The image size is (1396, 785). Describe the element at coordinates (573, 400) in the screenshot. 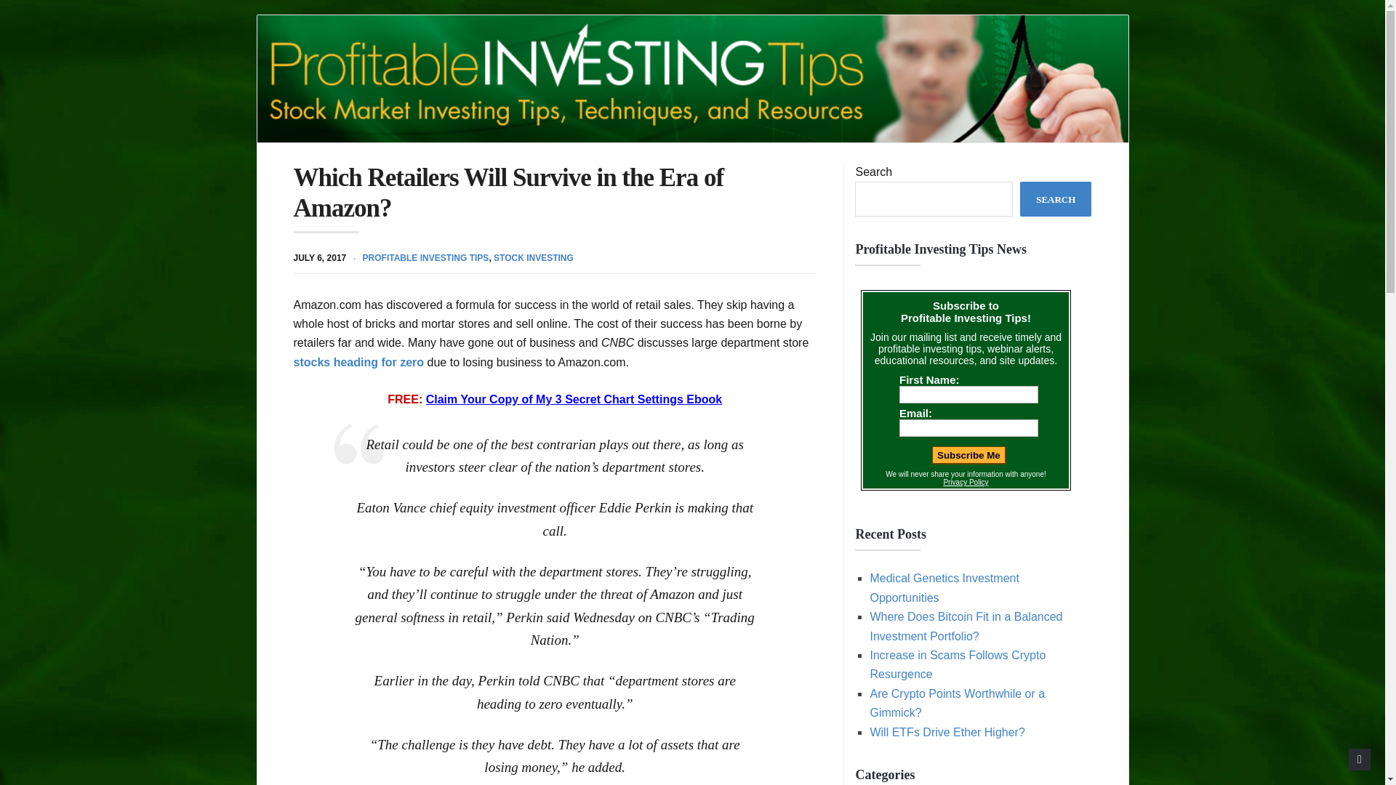

I see `Claim Your Copy of My 3 Secret Chart Settings Ebook` at that location.